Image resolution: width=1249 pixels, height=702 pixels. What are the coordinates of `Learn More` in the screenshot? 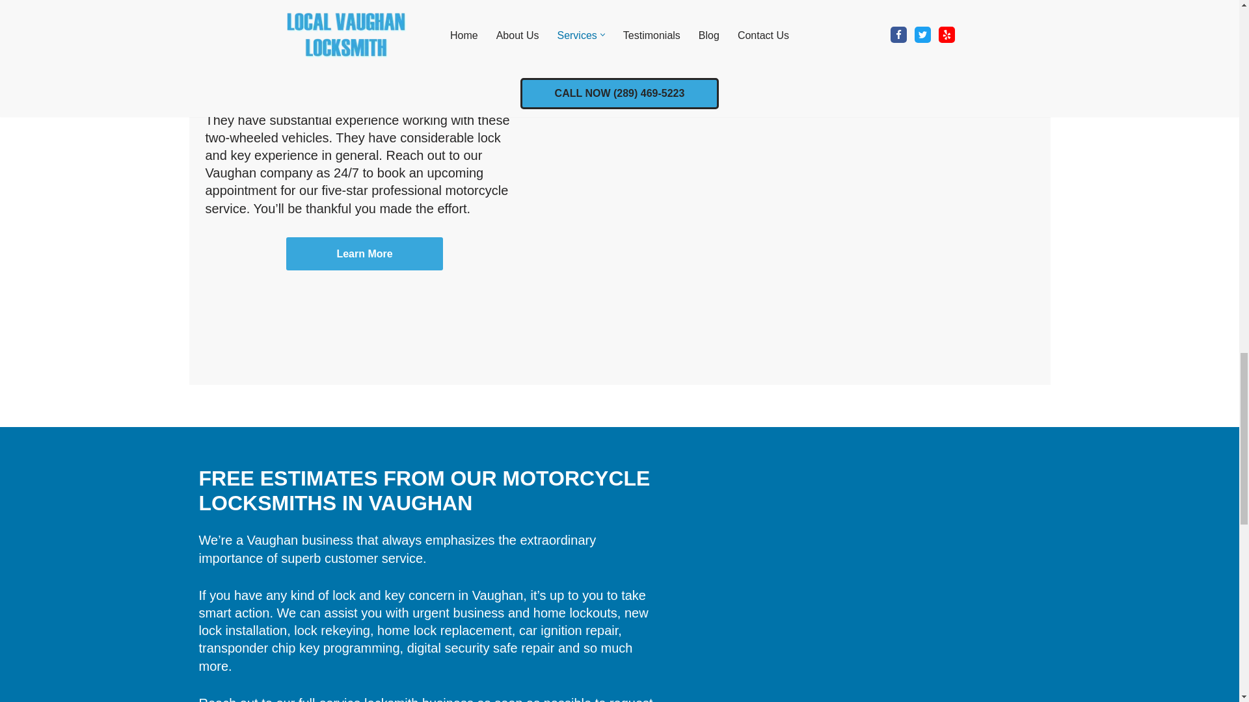 It's located at (364, 253).